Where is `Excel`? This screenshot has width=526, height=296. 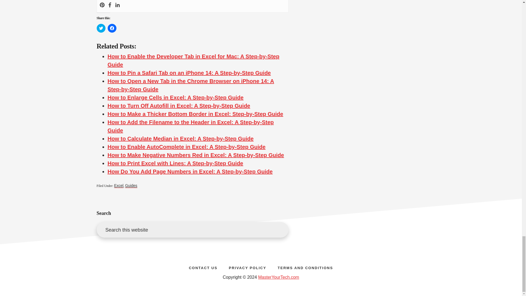 Excel is located at coordinates (118, 185).